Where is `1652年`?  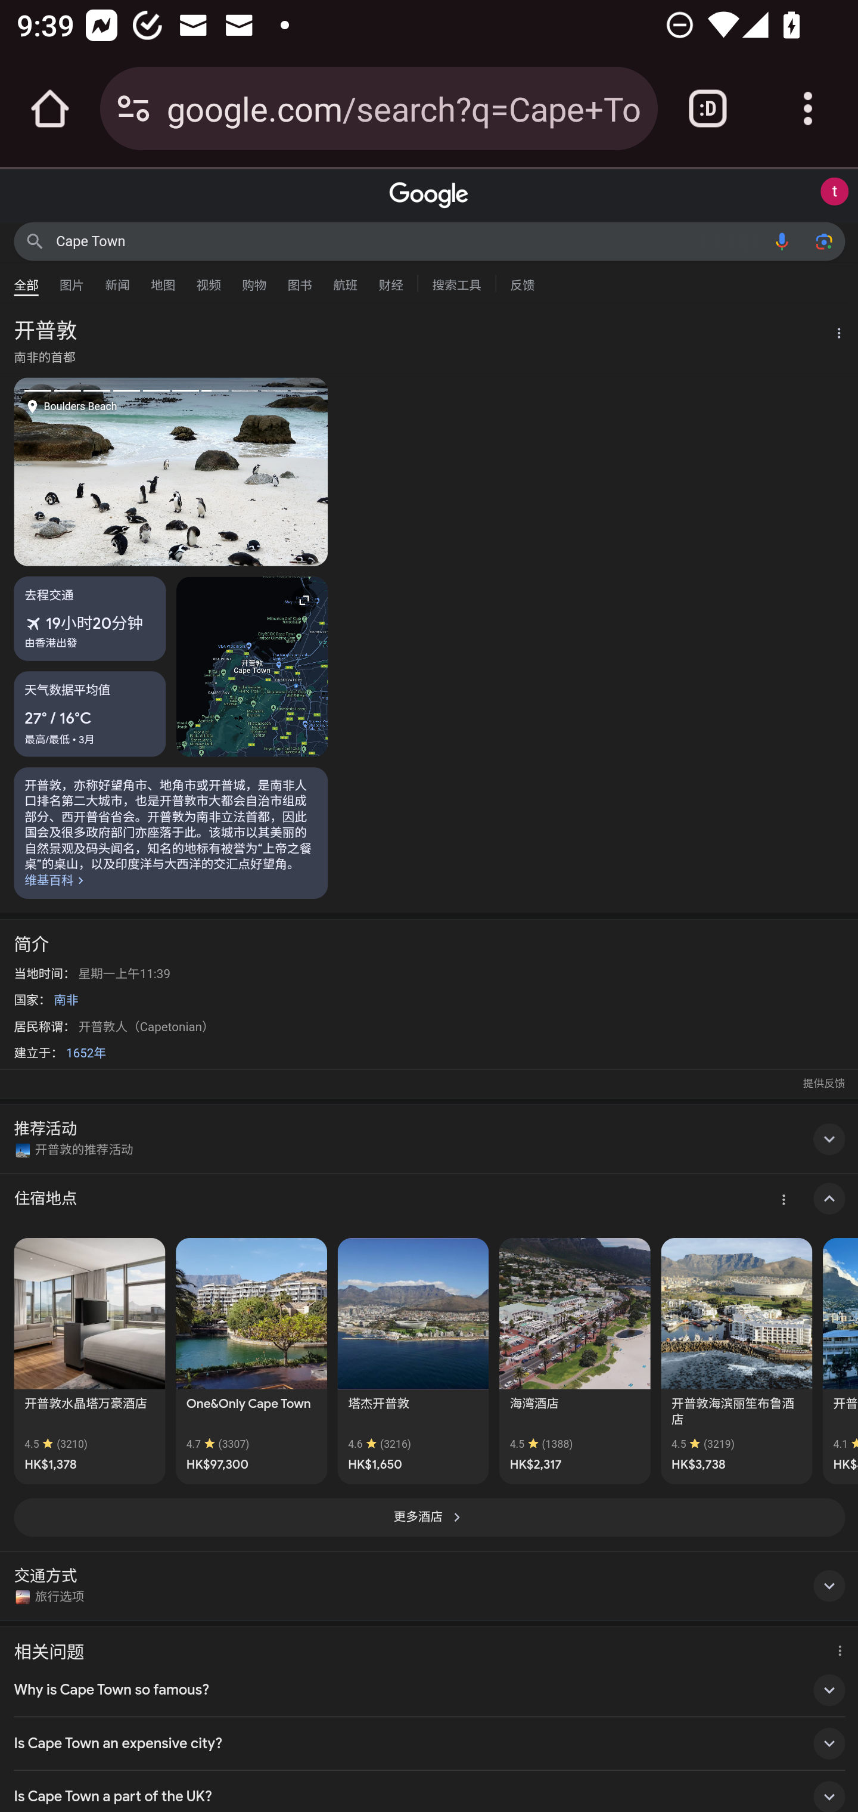
1652年 is located at coordinates (86, 1053).